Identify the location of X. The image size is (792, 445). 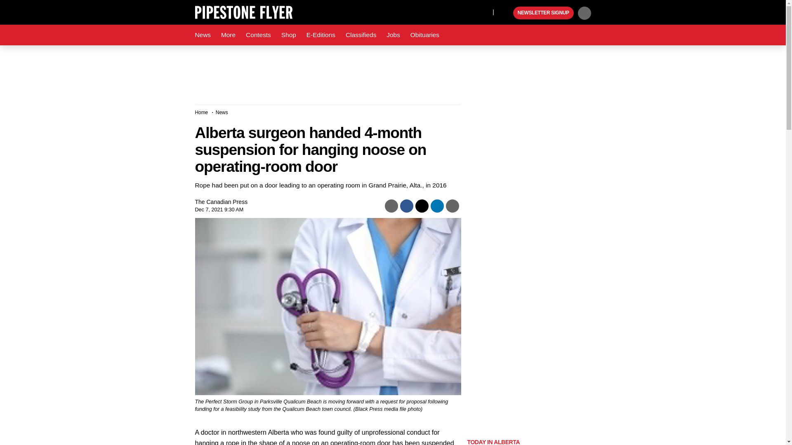
(484, 12).